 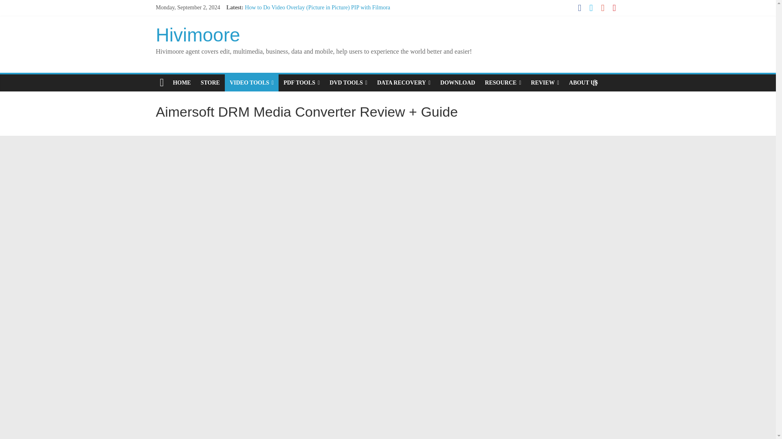 I want to click on DATA RECOVERY, so click(x=404, y=83).